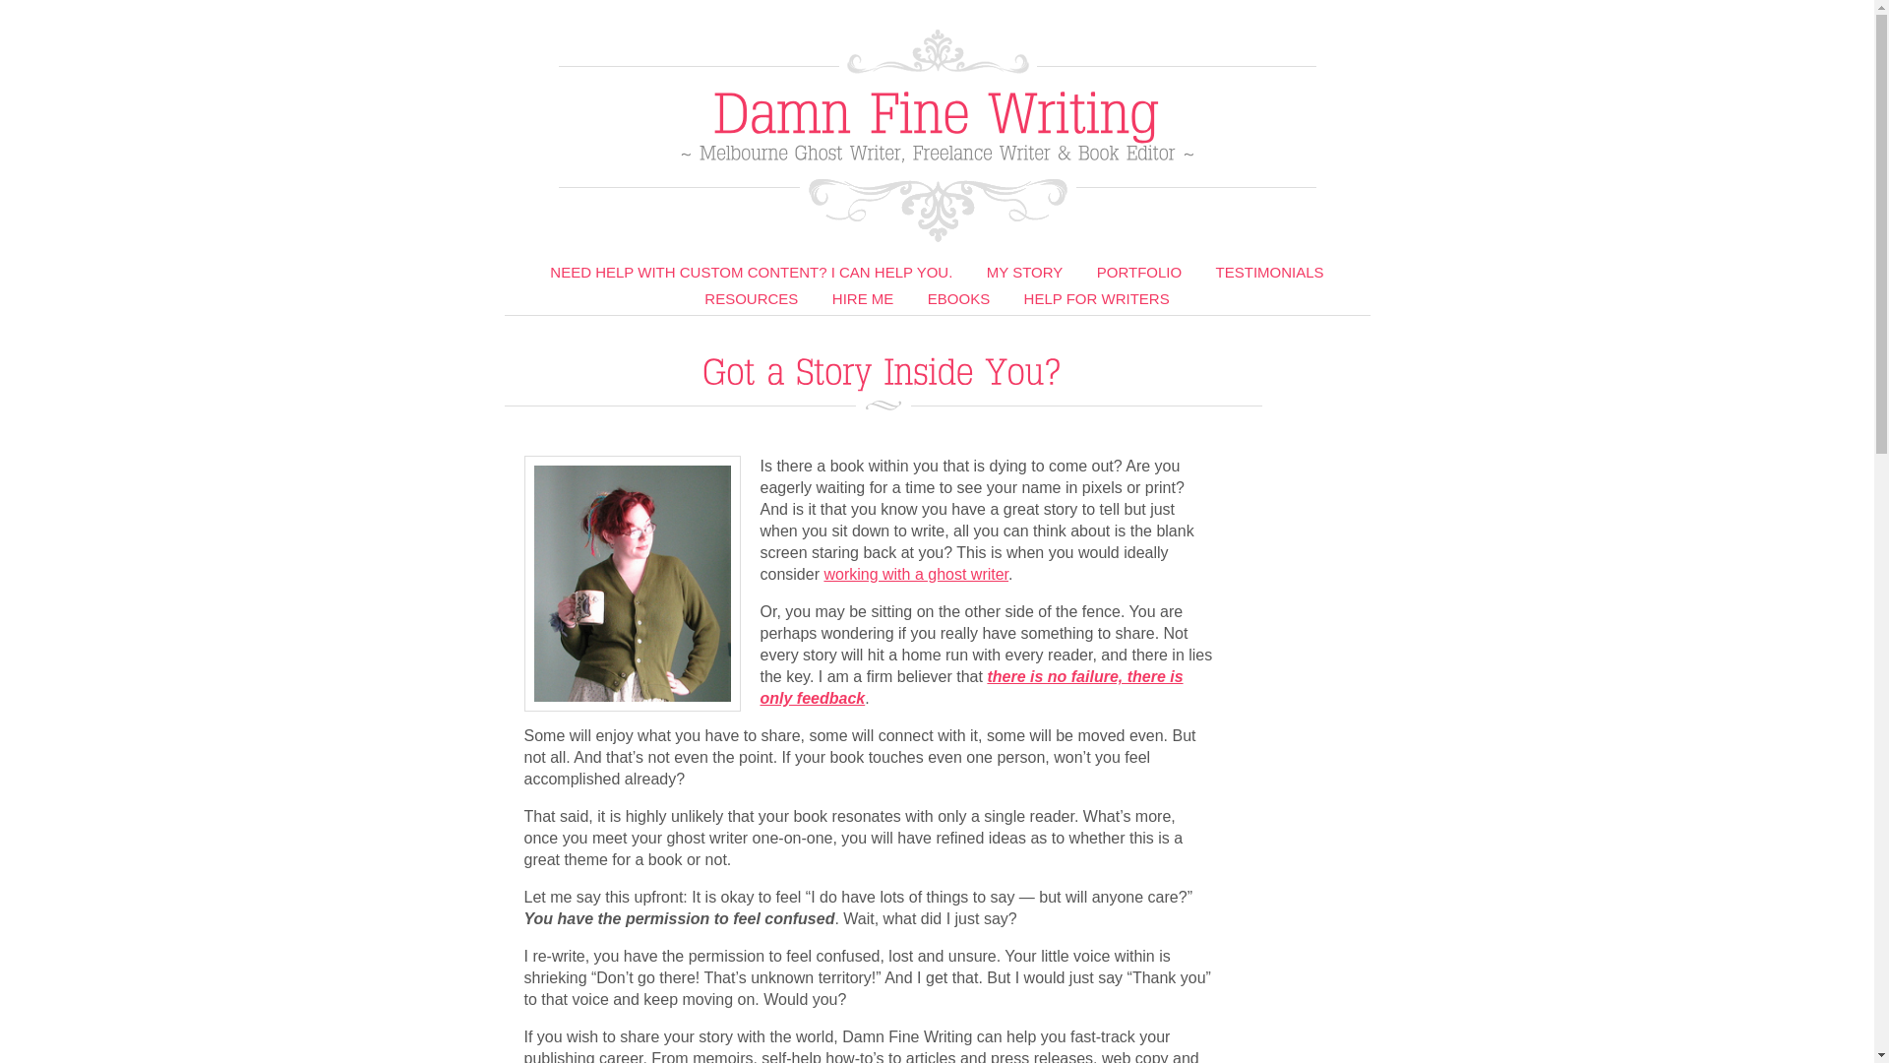 Image resolution: width=1889 pixels, height=1063 pixels. Describe the element at coordinates (632, 584) in the screenshot. I see `Got a story inside you` at that location.